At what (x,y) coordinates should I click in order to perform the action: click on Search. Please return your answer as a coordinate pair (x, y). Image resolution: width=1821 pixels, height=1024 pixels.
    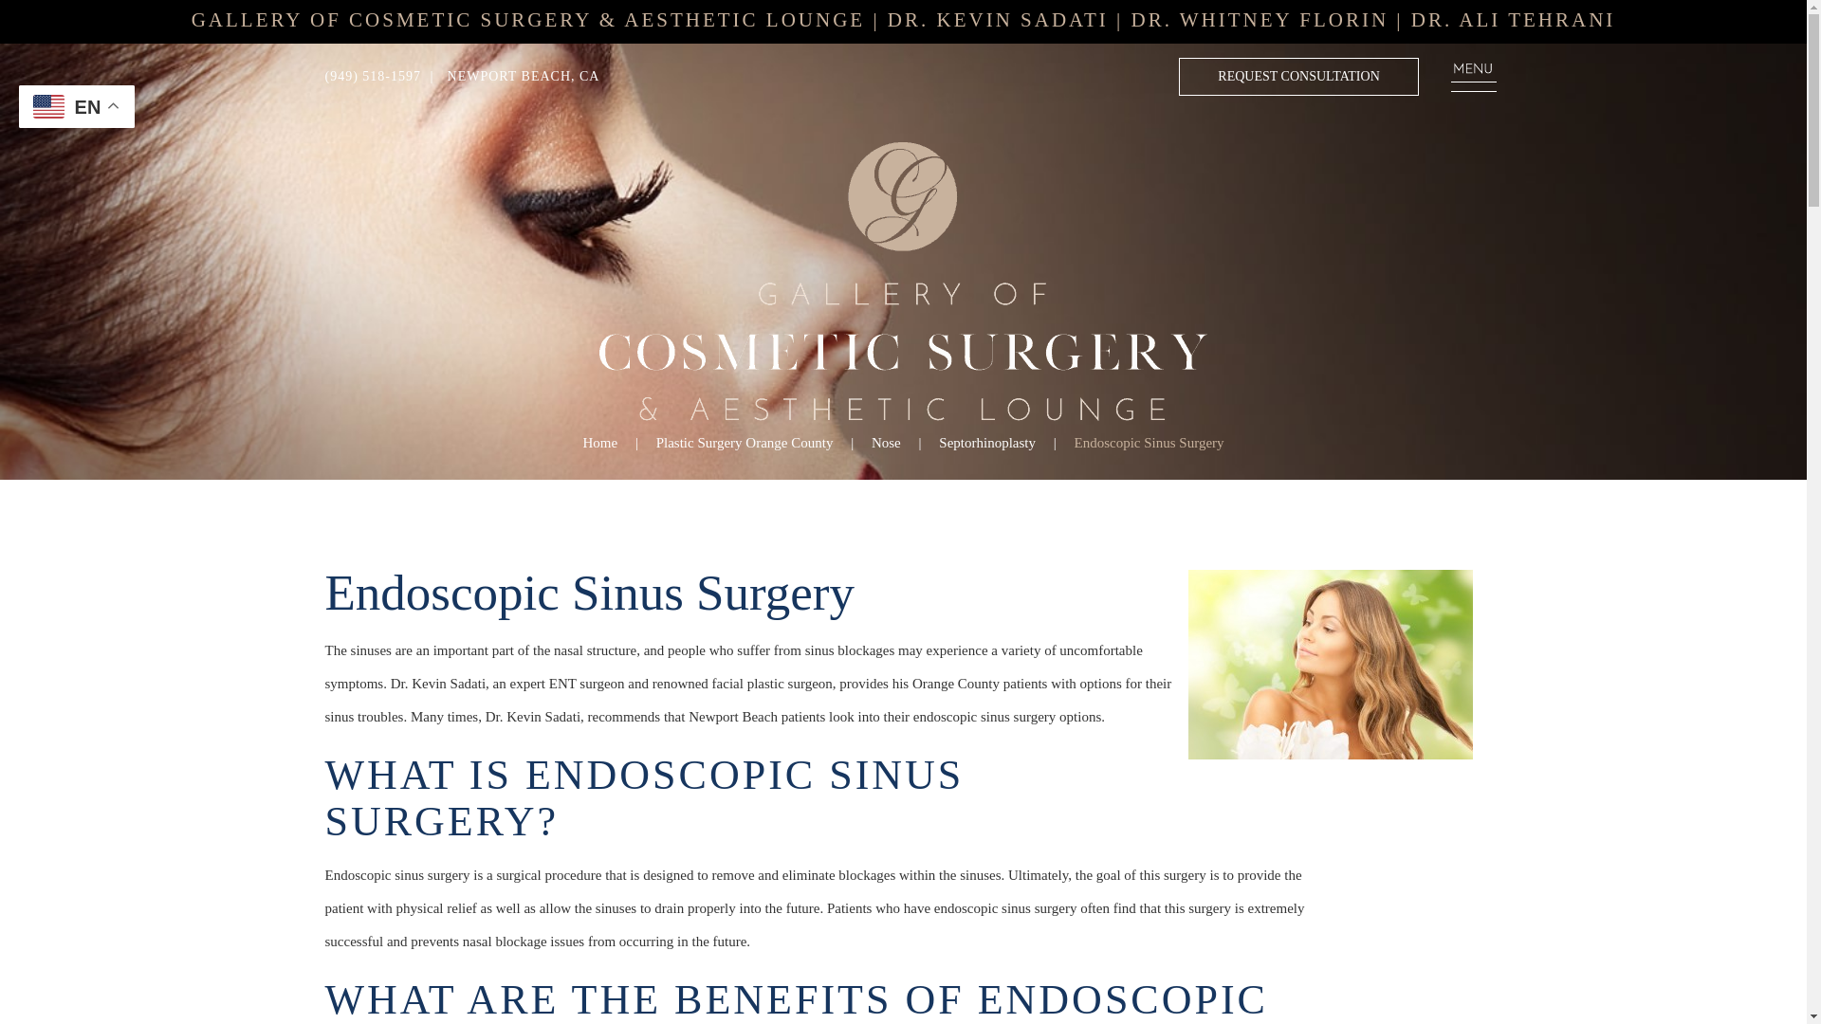
    Looking at the image, I should click on (27, 13).